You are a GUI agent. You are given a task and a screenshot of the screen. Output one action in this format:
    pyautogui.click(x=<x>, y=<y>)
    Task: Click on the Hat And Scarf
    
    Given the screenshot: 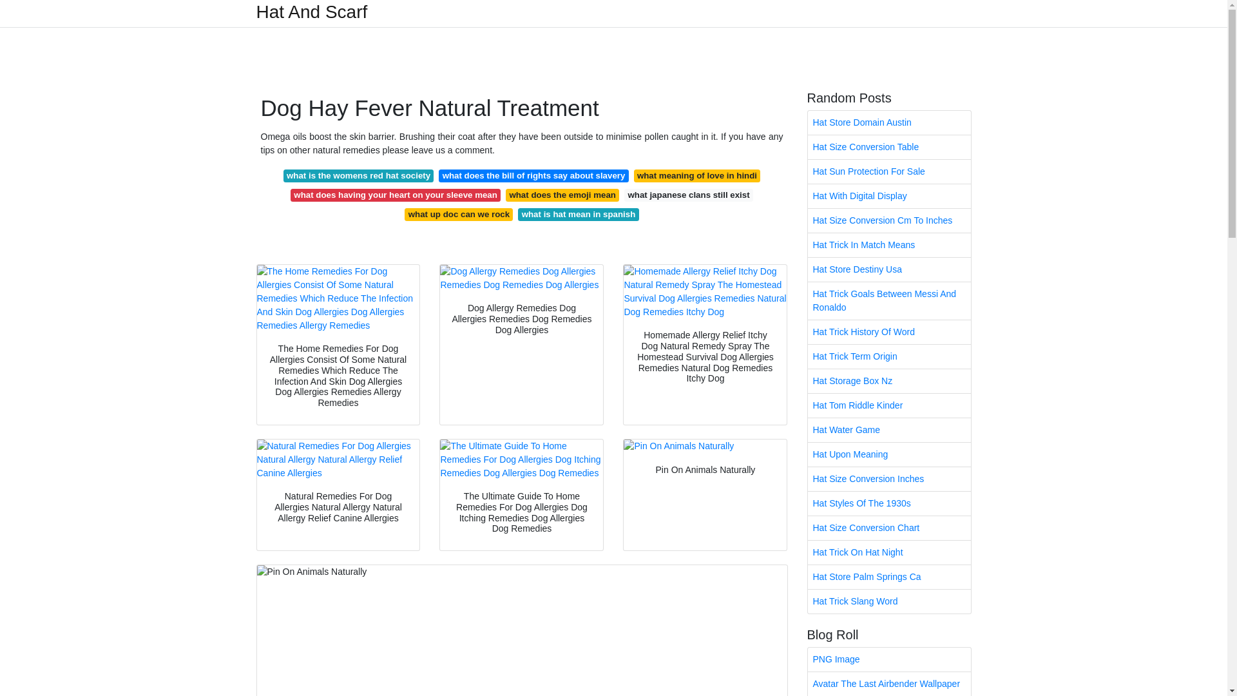 What is the action you would take?
    pyautogui.click(x=312, y=12)
    